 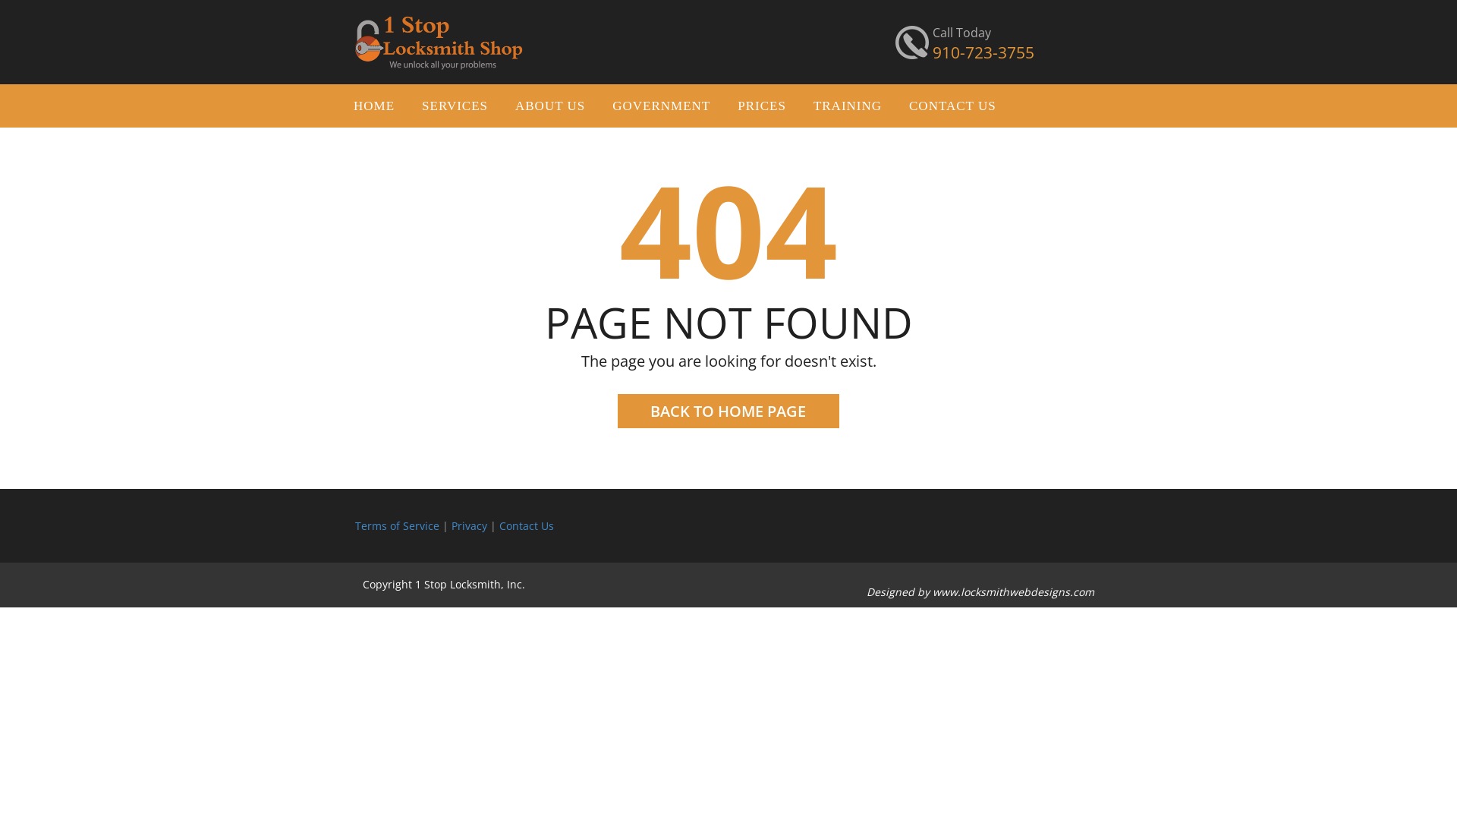 What do you see at coordinates (374, 106) in the screenshot?
I see `HOME` at bounding box center [374, 106].